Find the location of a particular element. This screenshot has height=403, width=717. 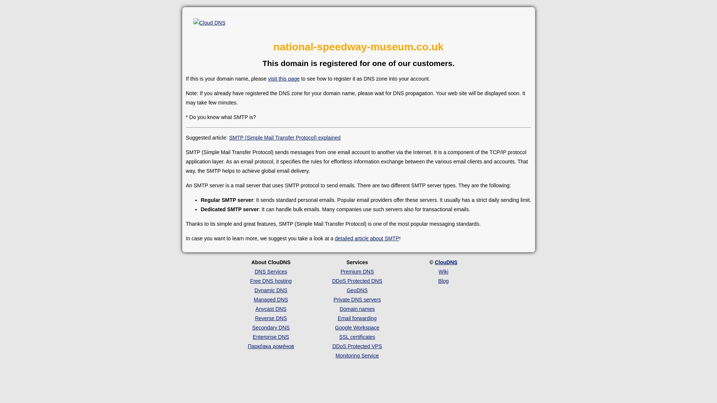

GeoDNS is located at coordinates (357, 290).